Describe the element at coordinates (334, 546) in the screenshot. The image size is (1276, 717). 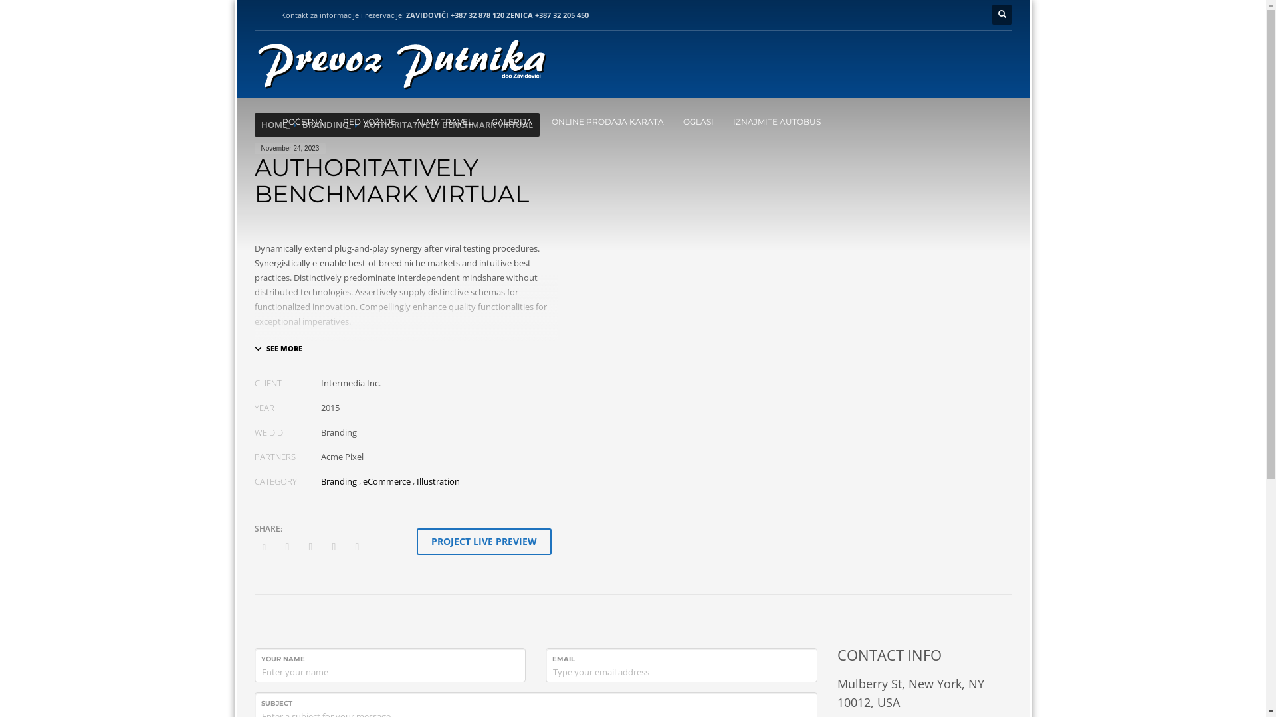
I see `SHARE ON PINTEREST` at that location.